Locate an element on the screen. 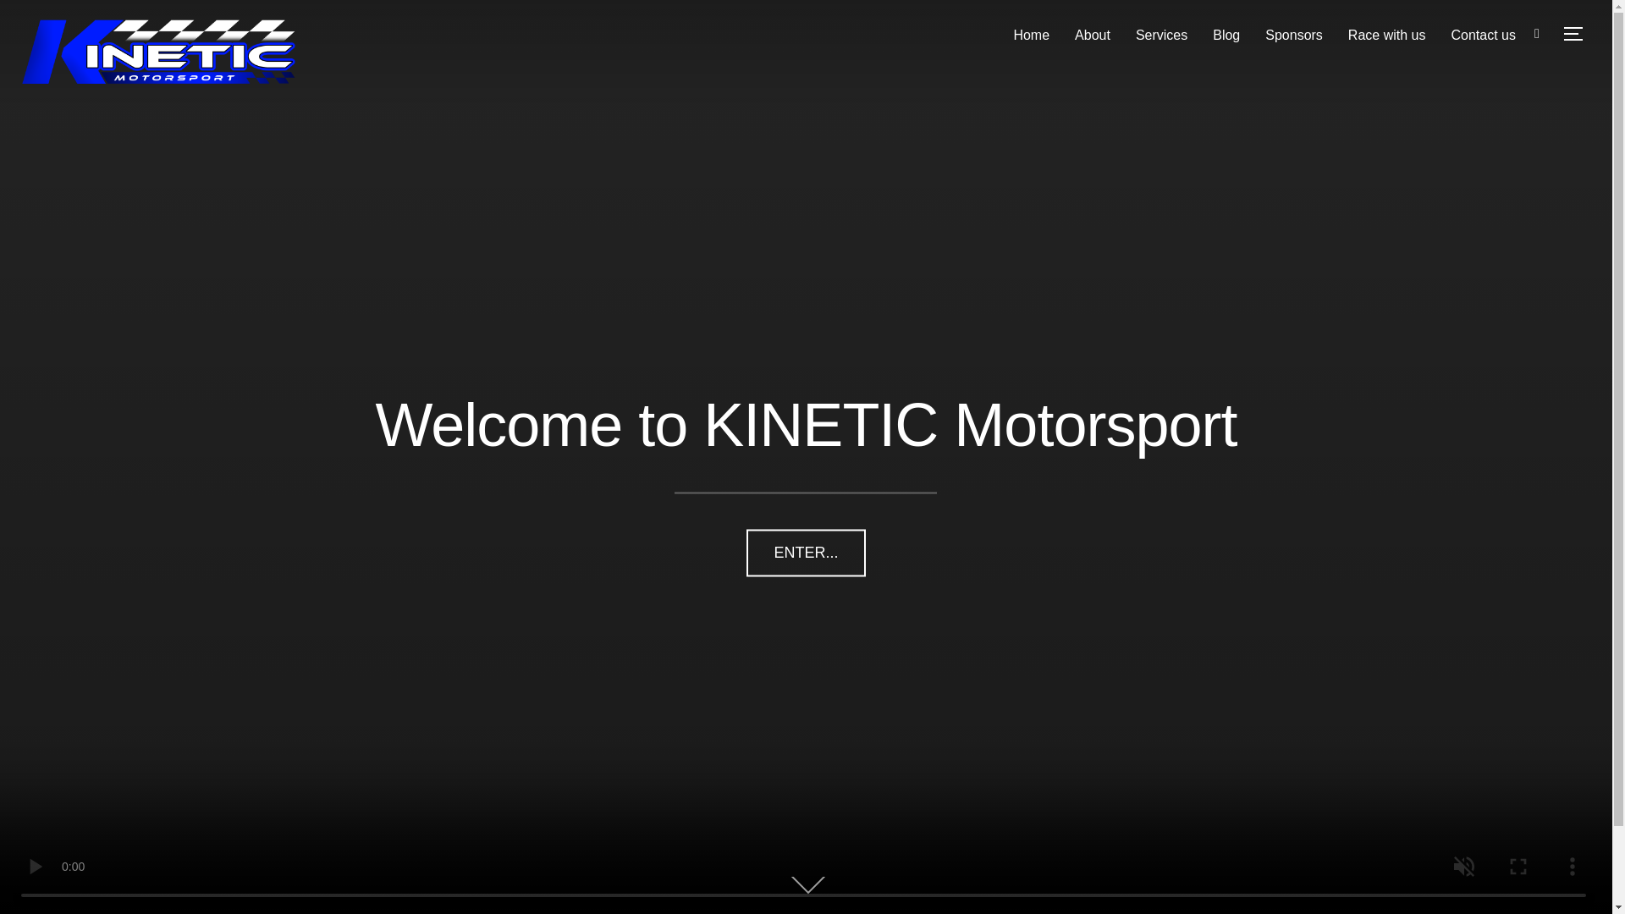  Services is located at coordinates (1161, 35).